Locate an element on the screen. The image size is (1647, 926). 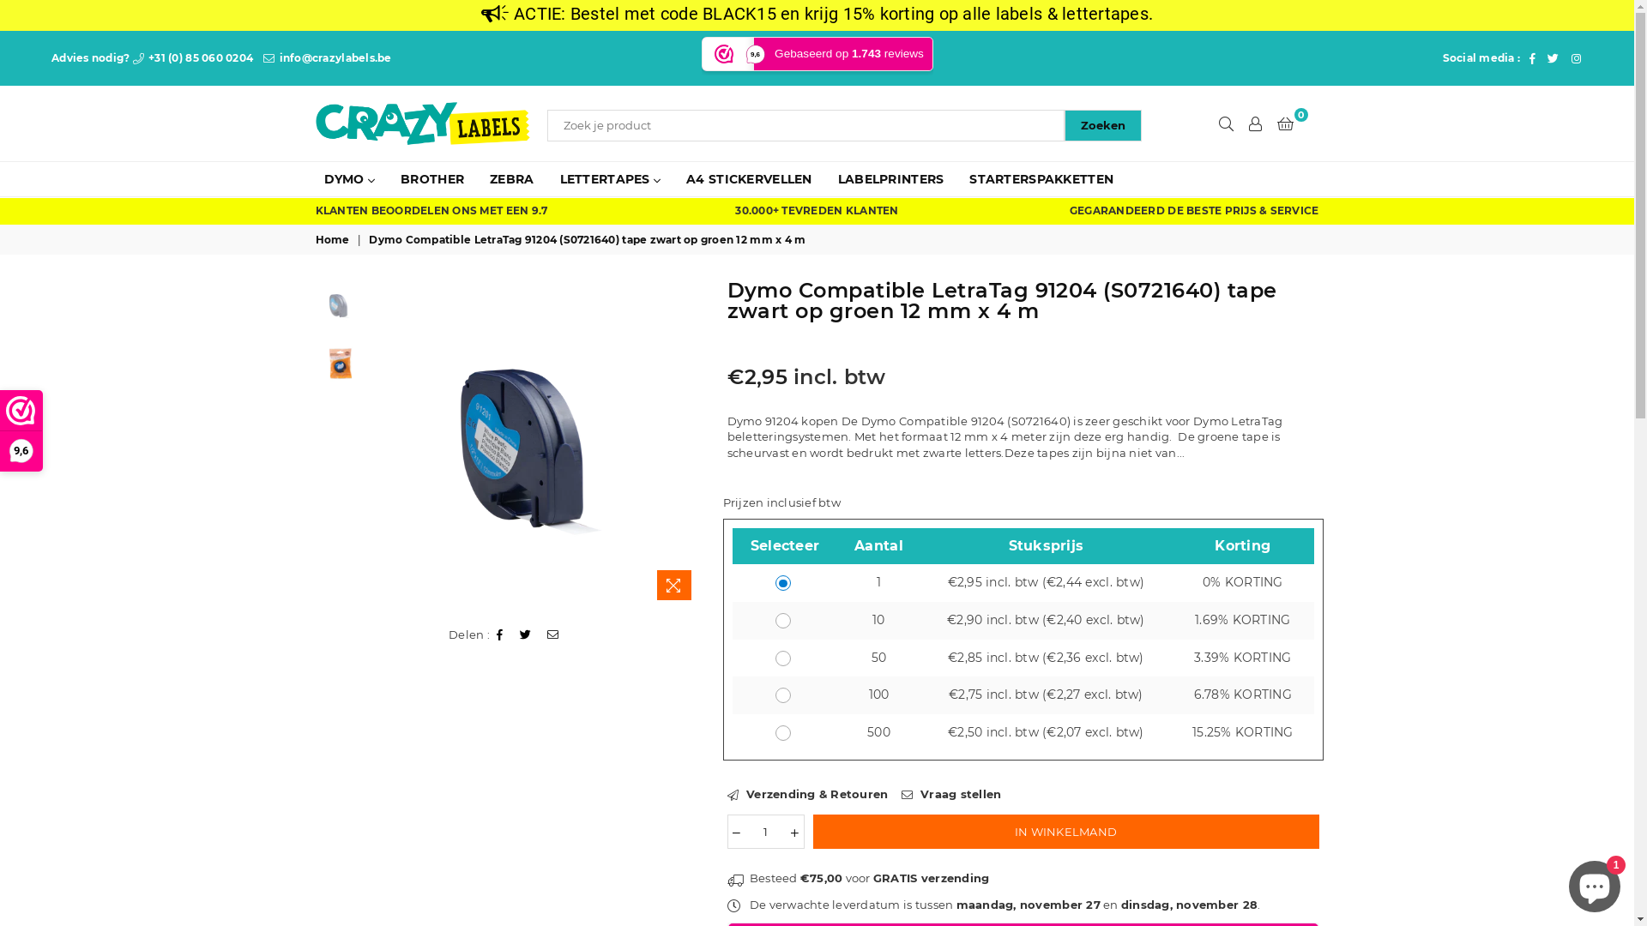
Facebook is located at coordinates (1532, 58).